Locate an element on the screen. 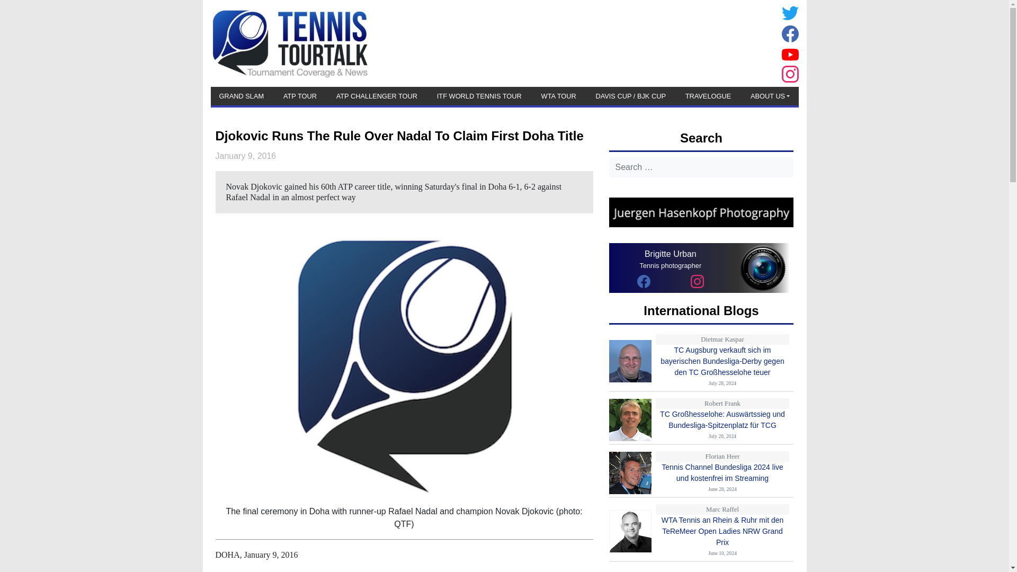 This screenshot has height=572, width=1017. WTA TOUR is located at coordinates (558, 96).